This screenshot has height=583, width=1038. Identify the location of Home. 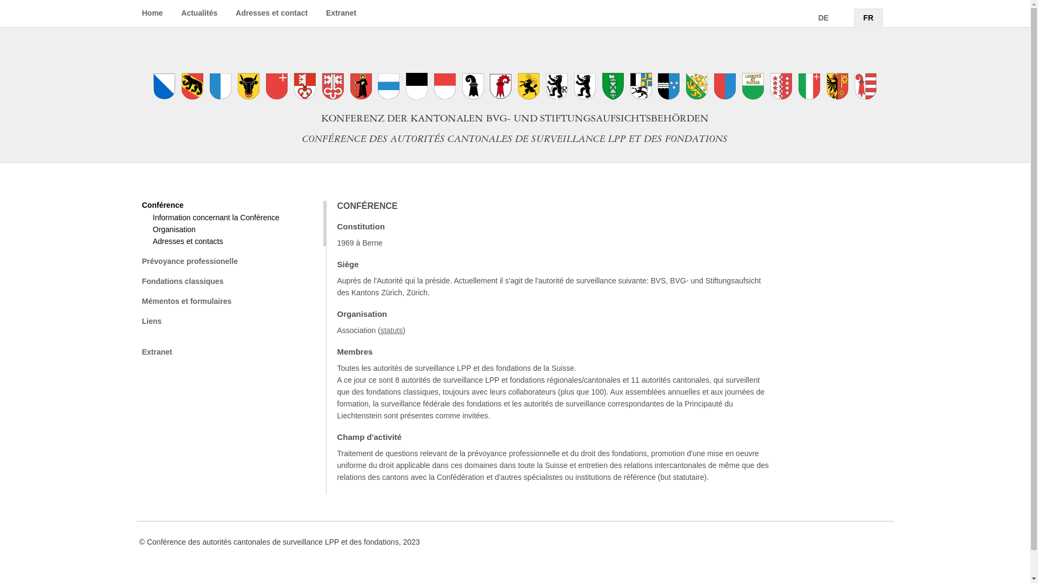
(152, 13).